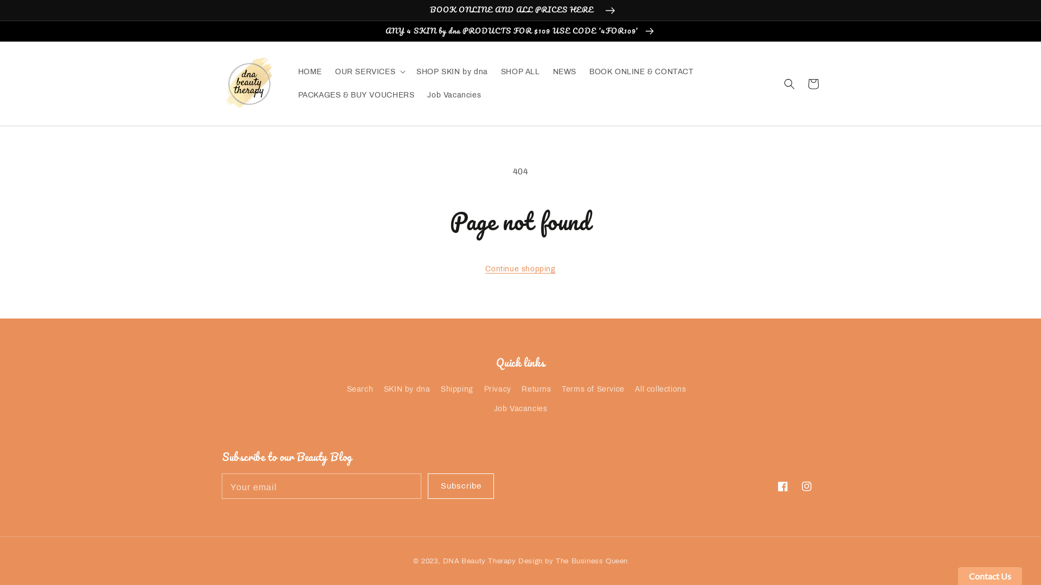 The height and width of the screenshot is (585, 1041). What do you see at coordinates (593, 389) in the screenshot?
I see `Terms of Service` at bounding box center [593, 389].